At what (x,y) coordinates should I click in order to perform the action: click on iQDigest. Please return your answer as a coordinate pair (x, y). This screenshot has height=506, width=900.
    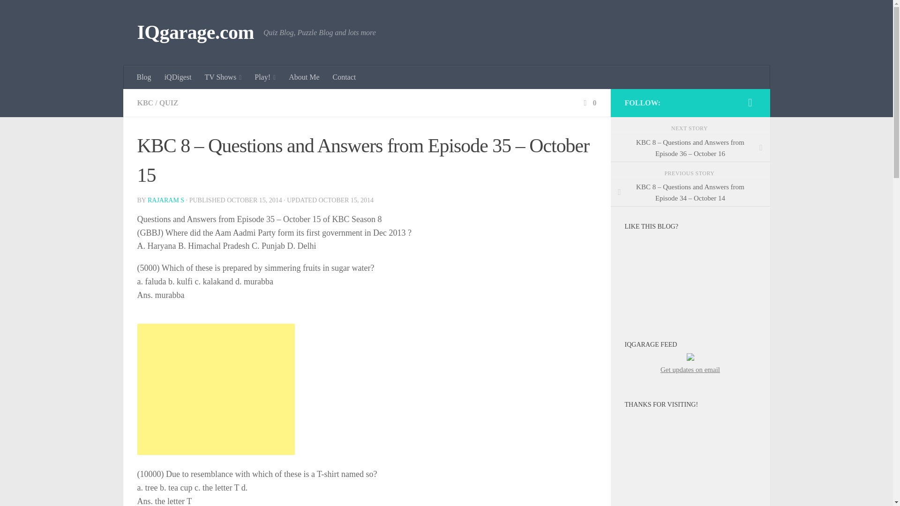
    Looking at the image, I should click on (178, 77).